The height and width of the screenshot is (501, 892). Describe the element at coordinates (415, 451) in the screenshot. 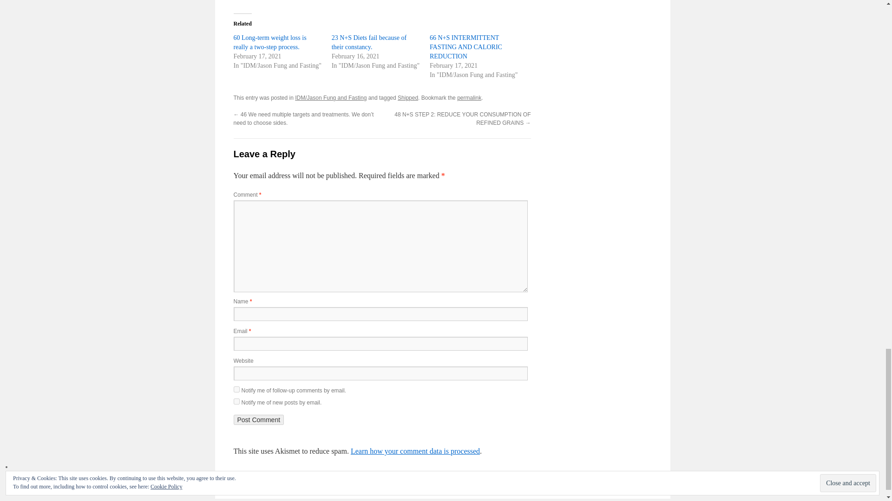

I see `Learn how your comment data is processed` at that location.